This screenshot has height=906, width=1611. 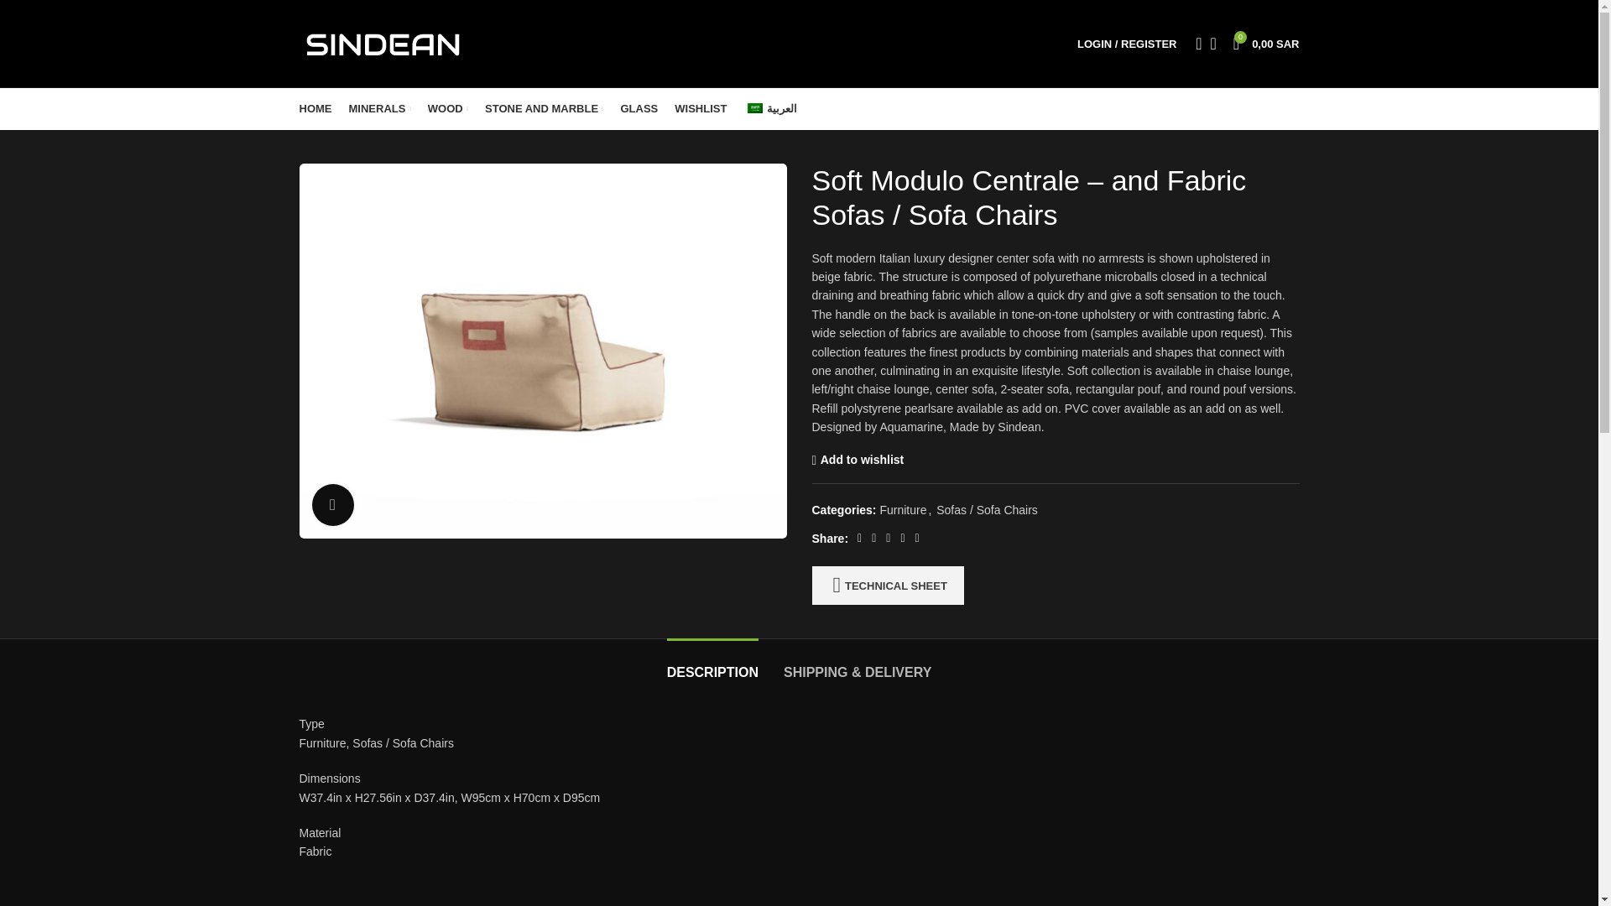 What do you see at coordinates (448, 109) in the screenshot?
I see `WOOD` at bounding box center [448, 109].